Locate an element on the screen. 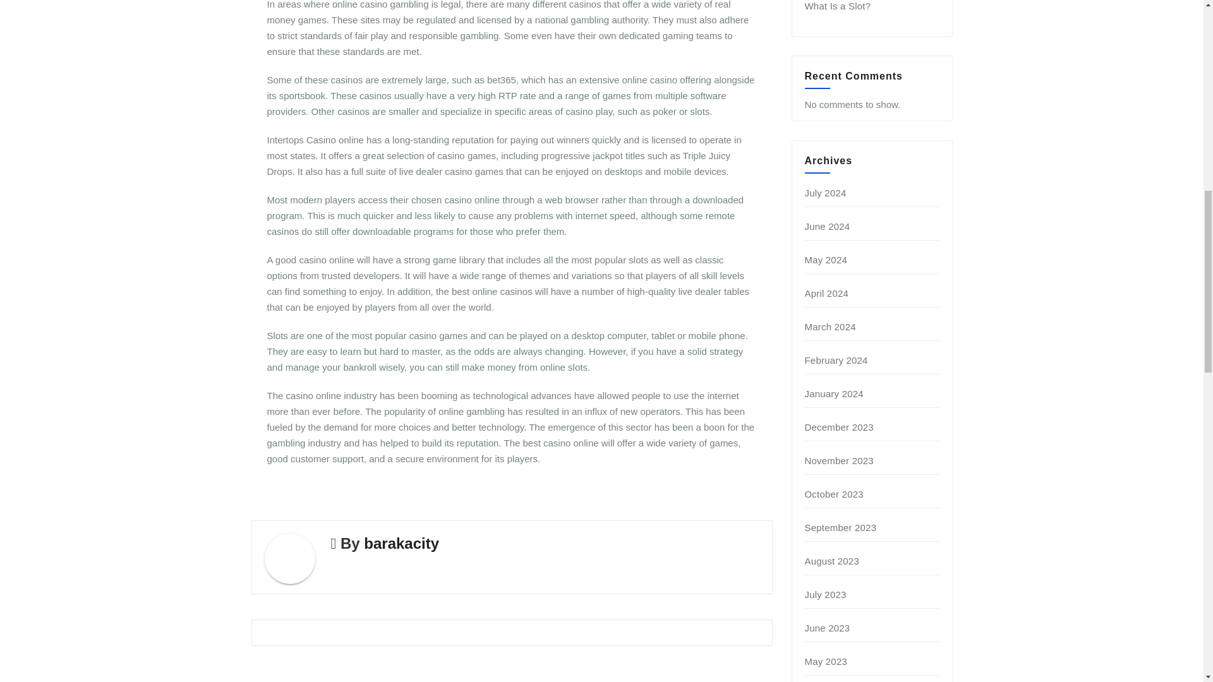  May 2023 is located at coordinates (826, 661).